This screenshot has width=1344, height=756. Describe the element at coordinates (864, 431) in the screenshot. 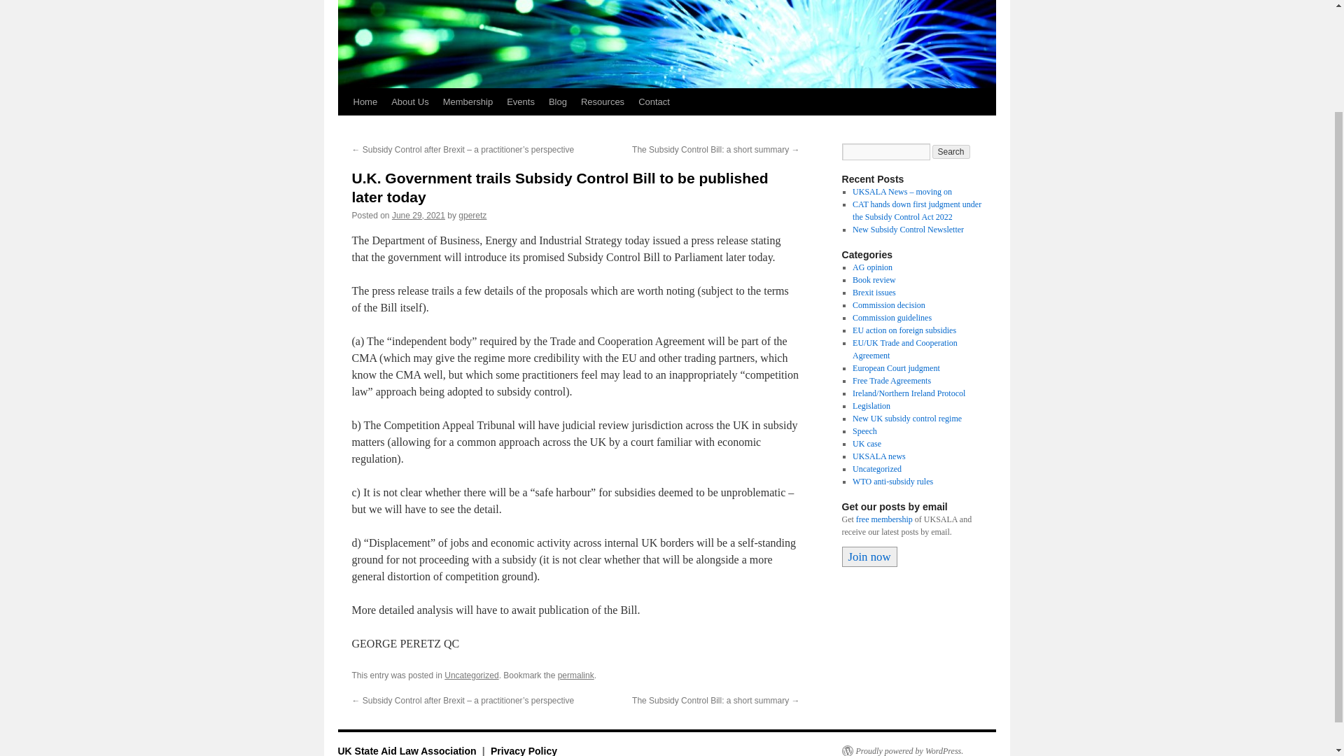

I see `Speech` at that location.